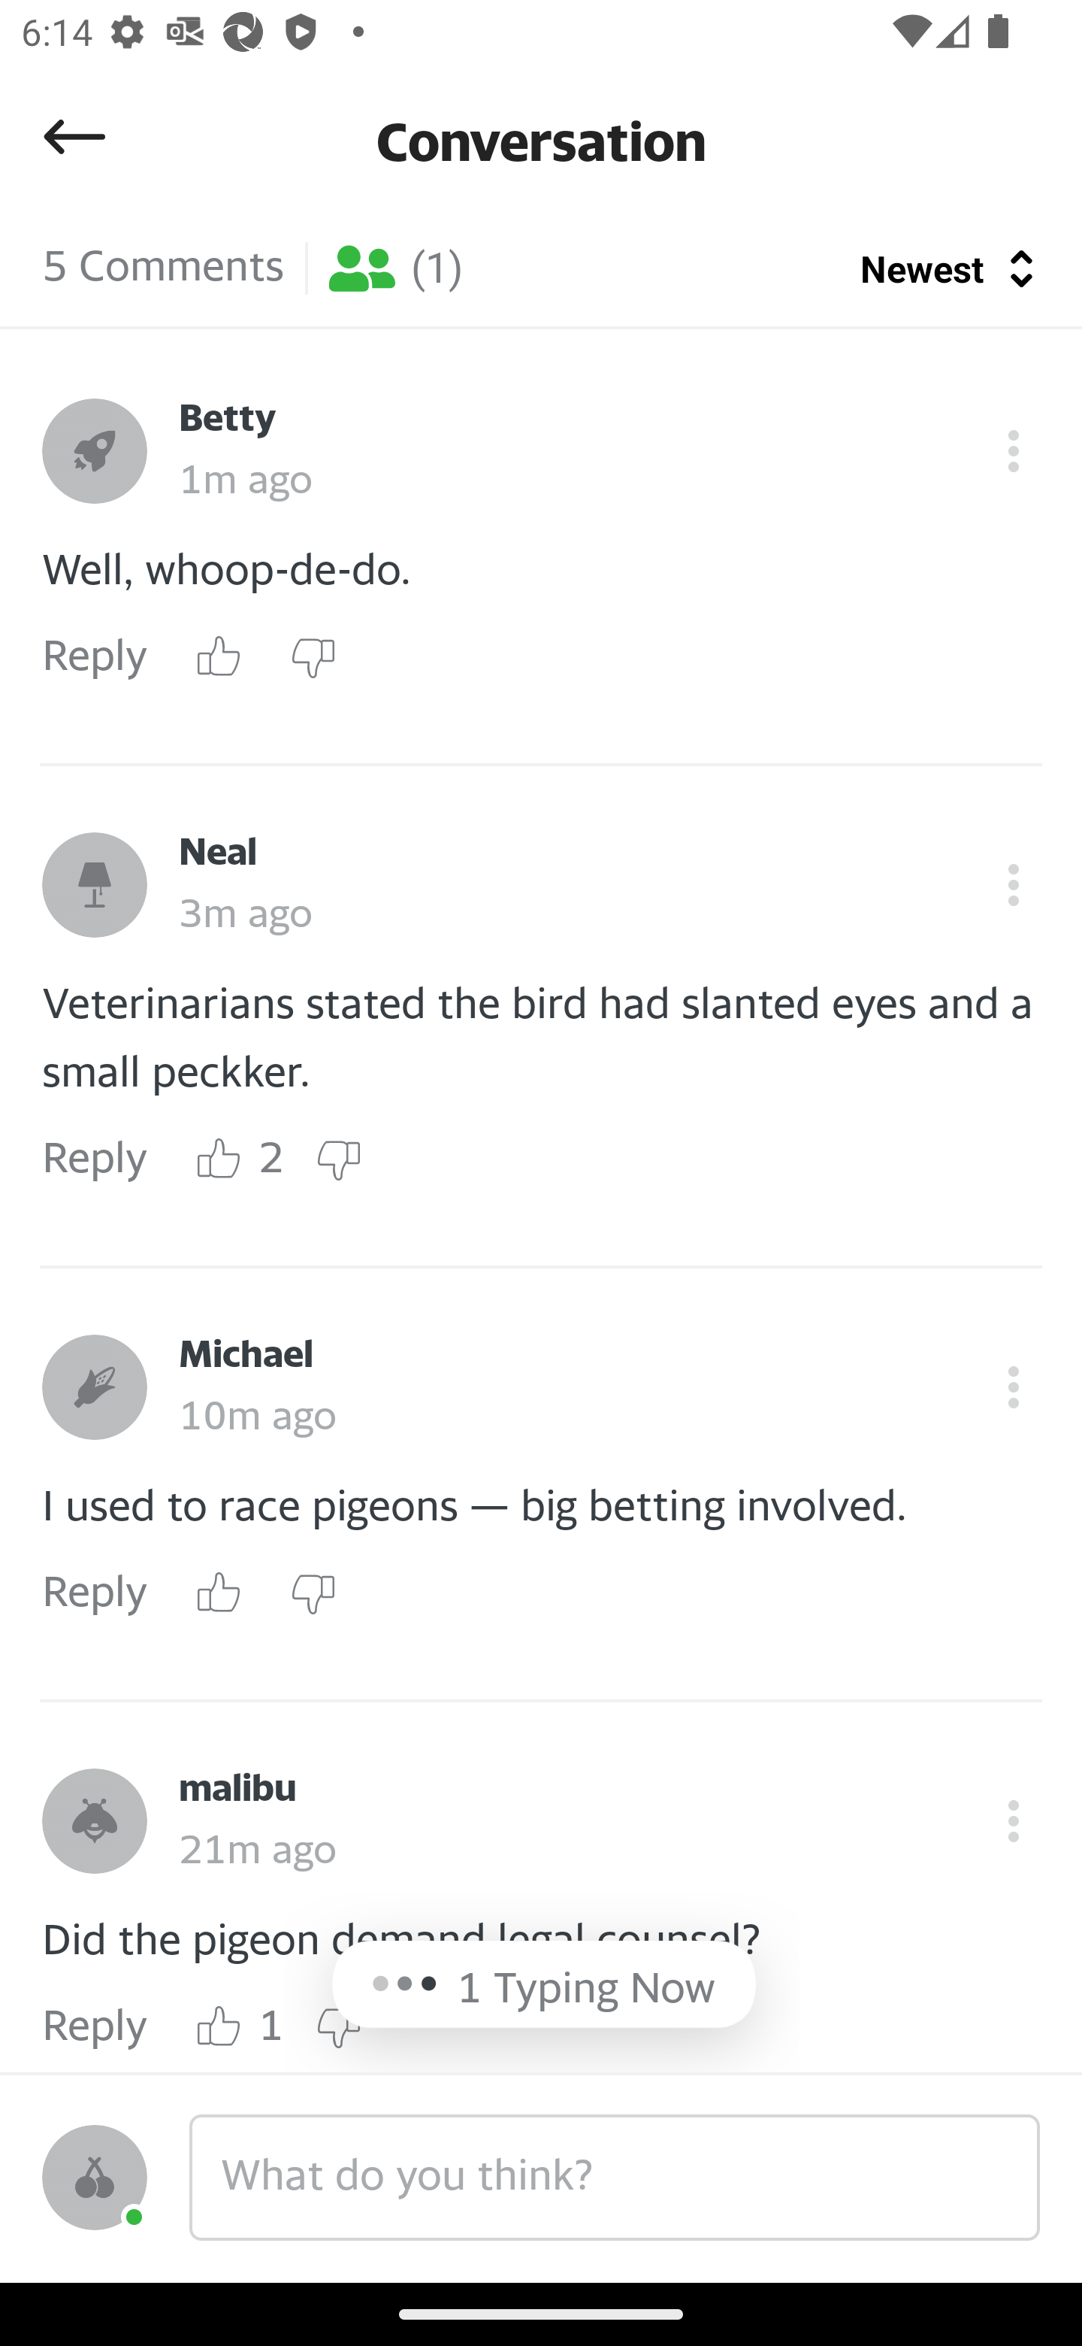 This screenshot has width=1082, height=2346. Describe the element at coordinates (95, 2178) in the screenshot. I see `Profile image` at that location.